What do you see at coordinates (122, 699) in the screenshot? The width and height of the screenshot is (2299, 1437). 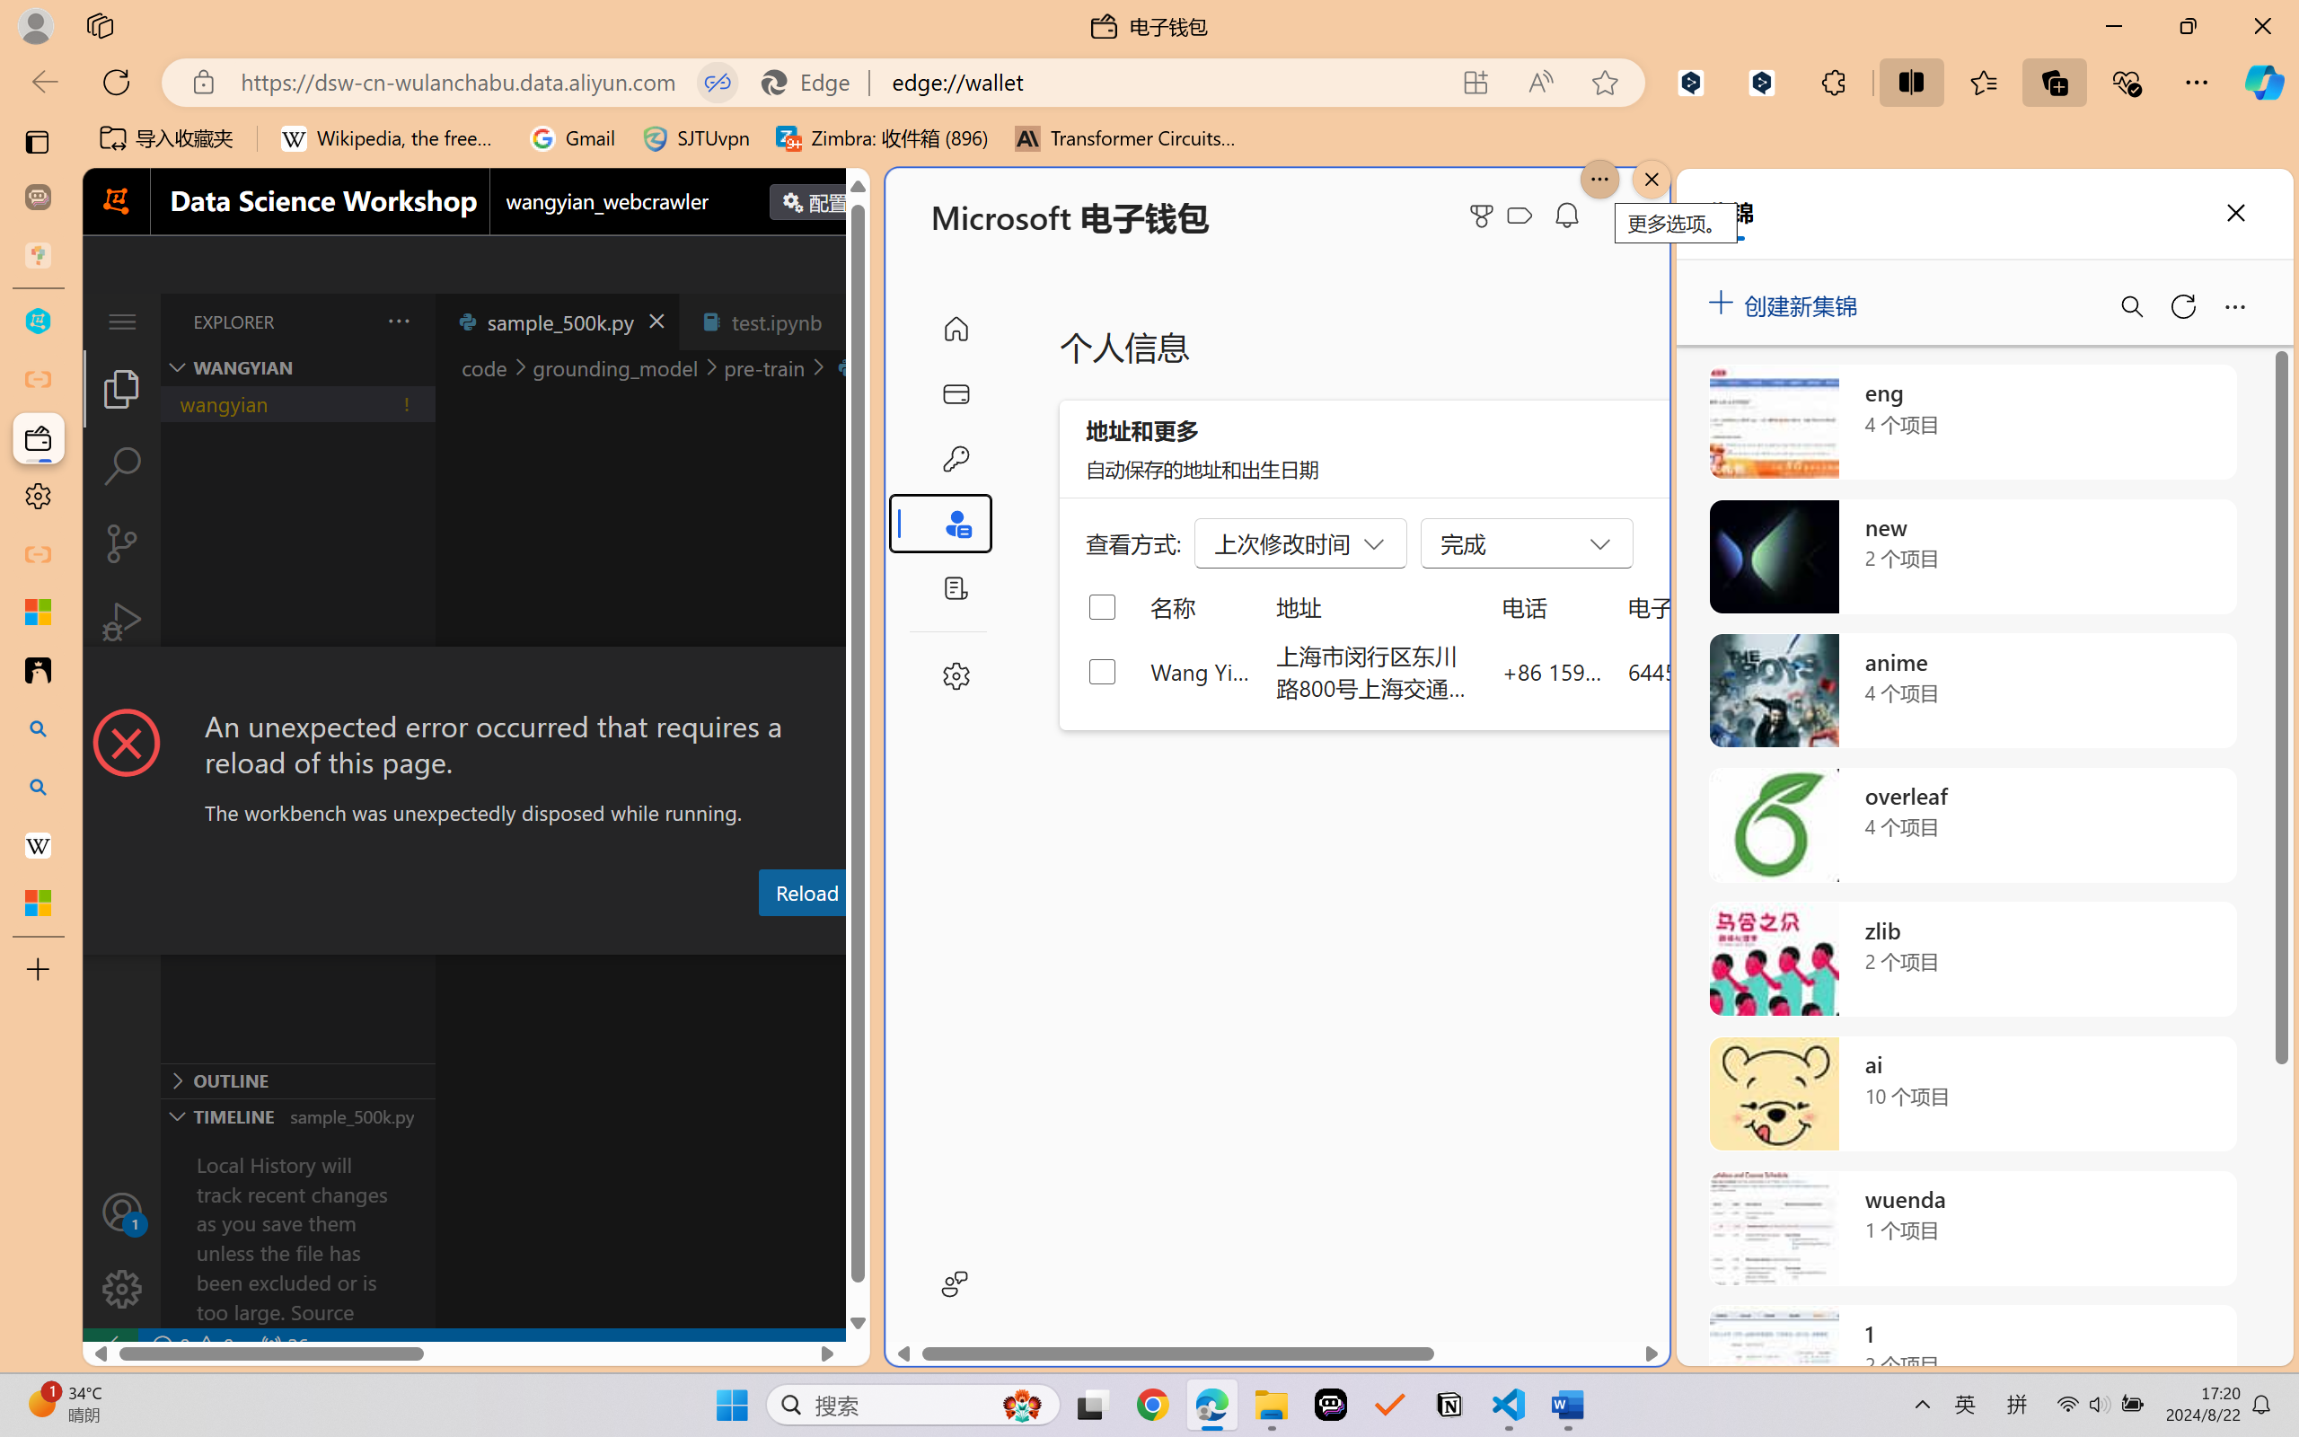 I see `Extensions (Ctrl+Shift+X)` at bounding box center [122, 699].